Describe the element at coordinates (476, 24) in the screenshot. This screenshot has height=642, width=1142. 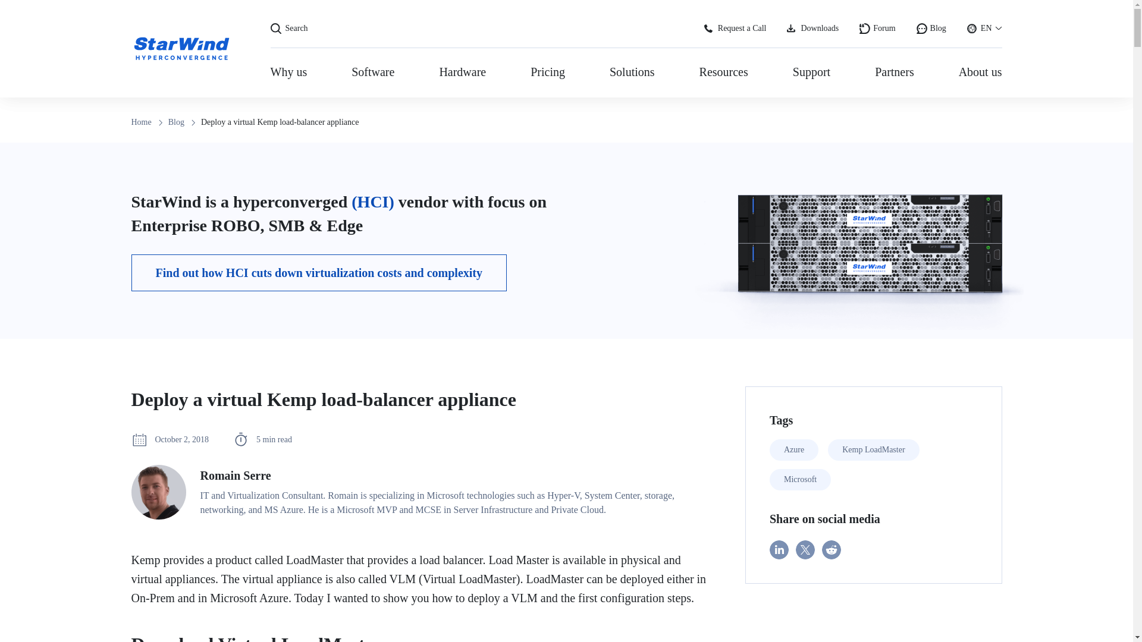
I see `Why us` at that location.